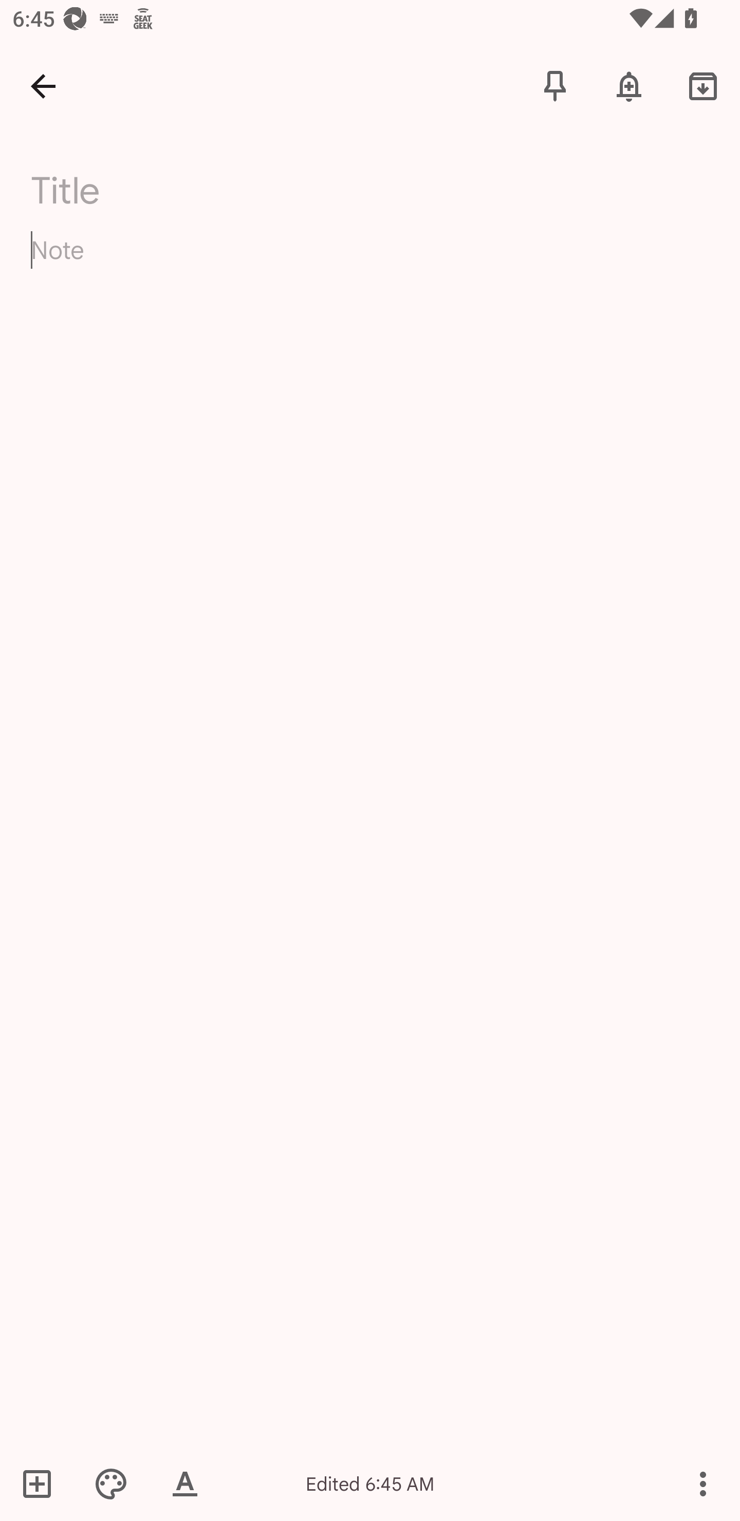 The width and height of the screenshot is (740, 1521). Describe the element at coordinates (111, 1483) in the screenshot. I see `Theme` at that location.